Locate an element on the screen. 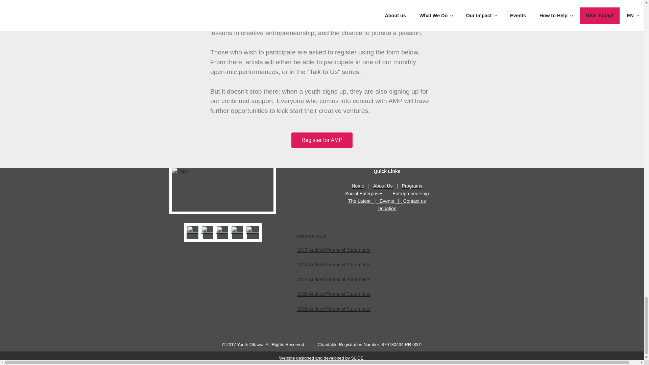  About Us is located at coordinates (383, 186).